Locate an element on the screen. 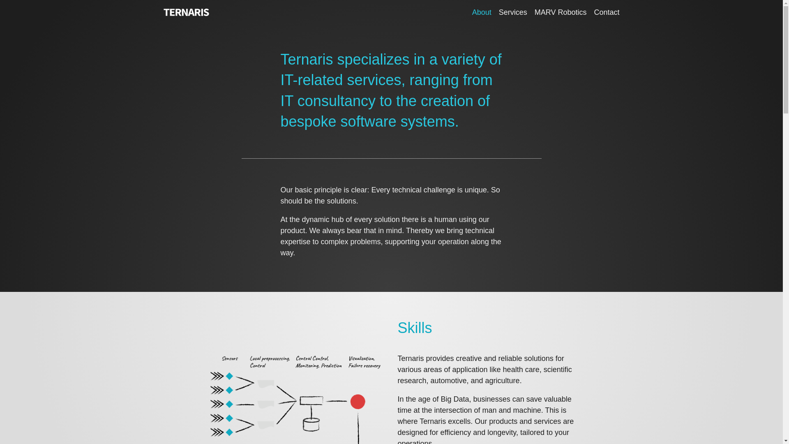 The height and width of the screenshot is (444, 789). Services is located at coordinates (513, 12).